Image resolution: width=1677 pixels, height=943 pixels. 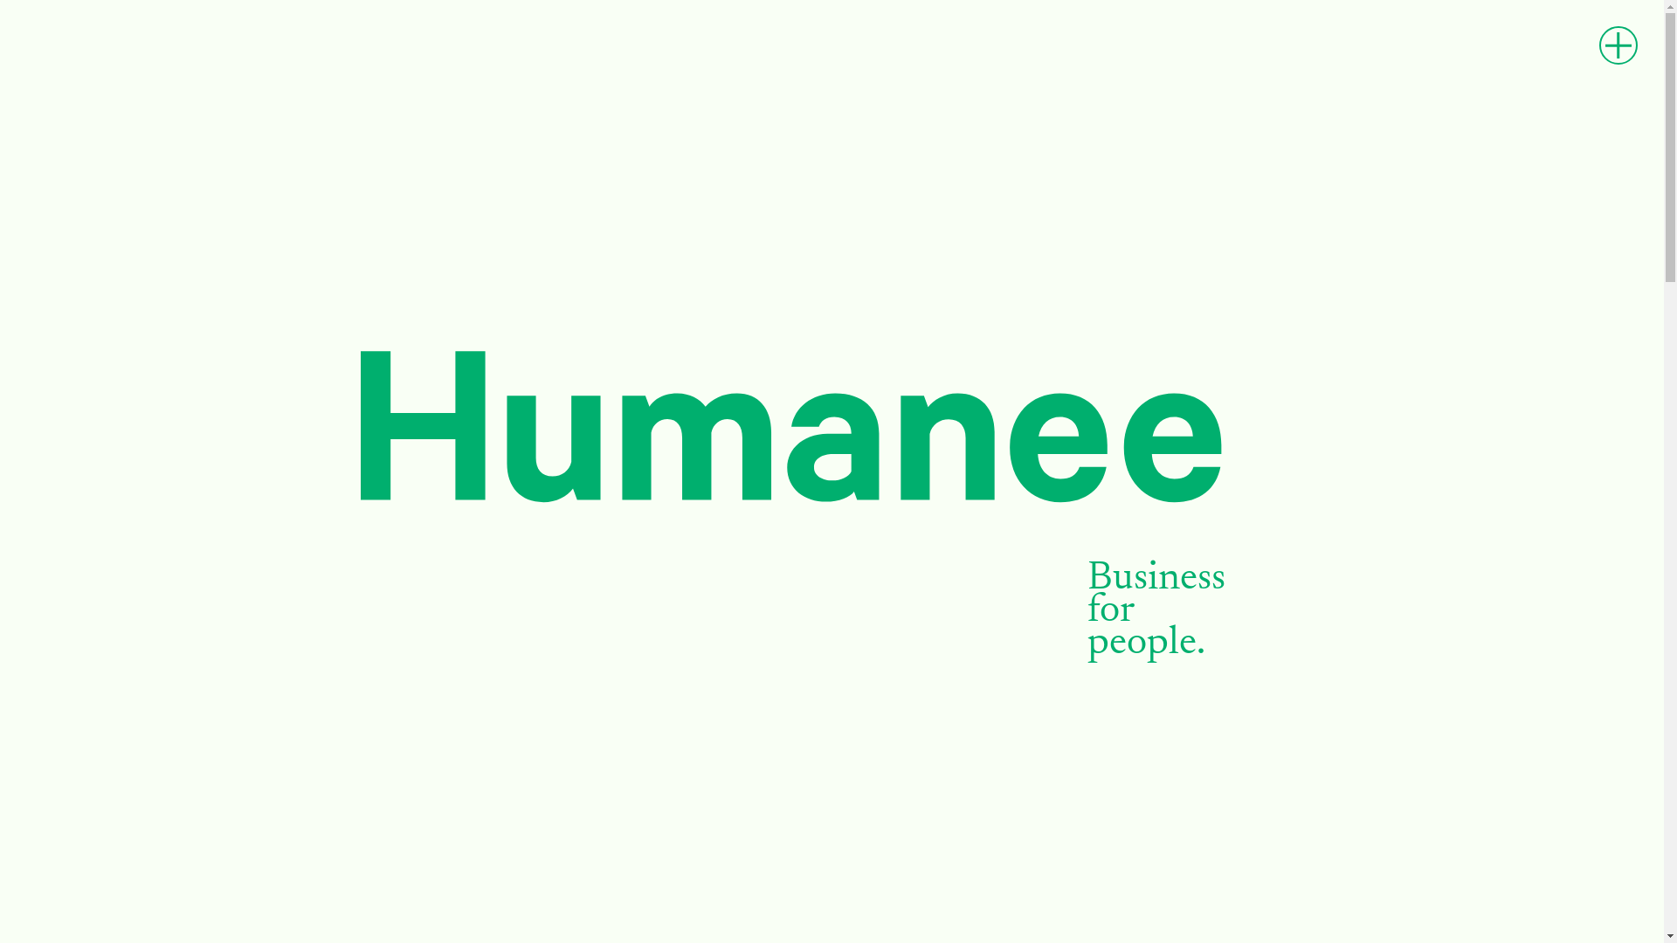 What do you see at coordinates (405, 389) in the screenshot?
I see `Services` at bounding box center [405, 389].